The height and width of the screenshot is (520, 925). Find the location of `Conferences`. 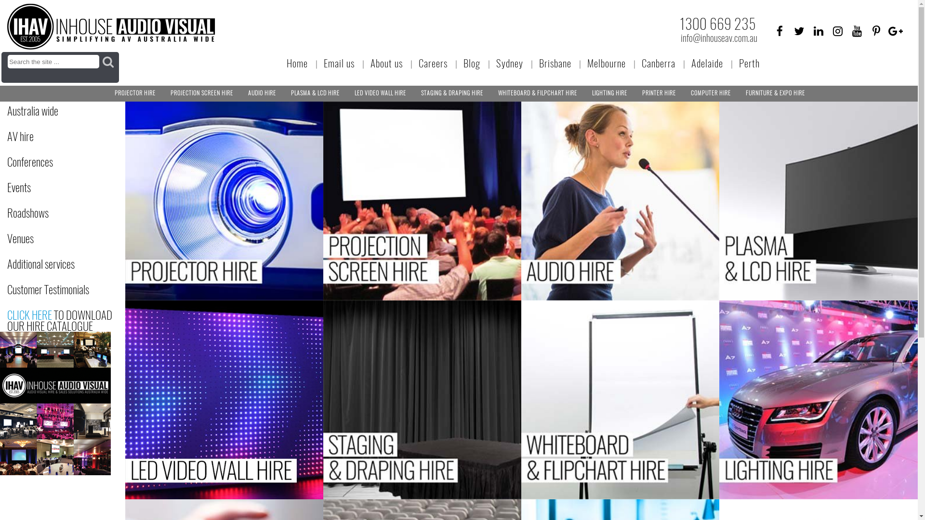

Conferences is located at coordinates (55, 162).